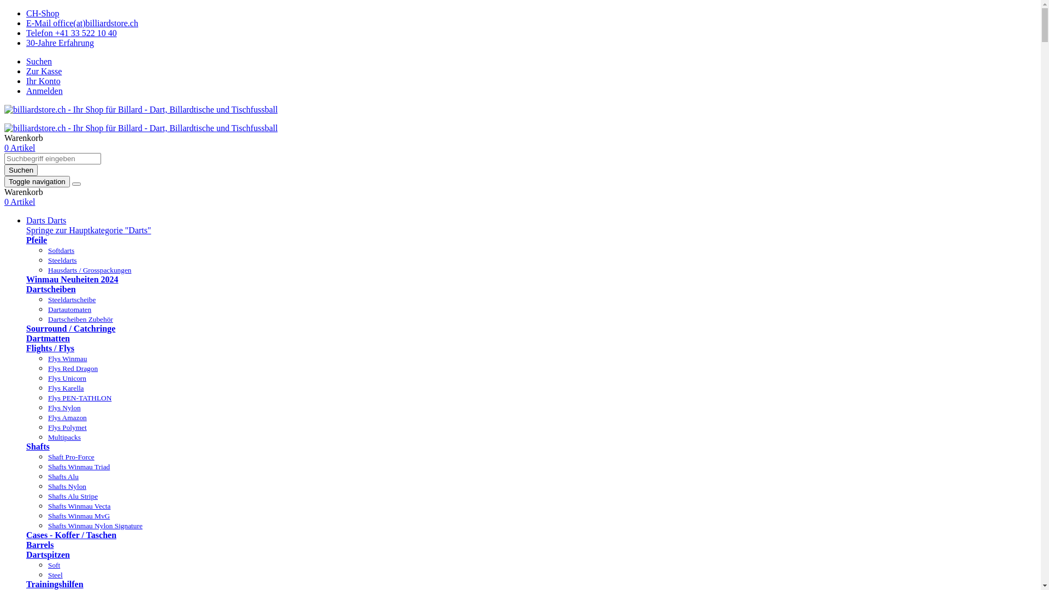 The height and width of the screenshot is (590, 1049). I want to click on Trainingshilfen, so click(55, 585).